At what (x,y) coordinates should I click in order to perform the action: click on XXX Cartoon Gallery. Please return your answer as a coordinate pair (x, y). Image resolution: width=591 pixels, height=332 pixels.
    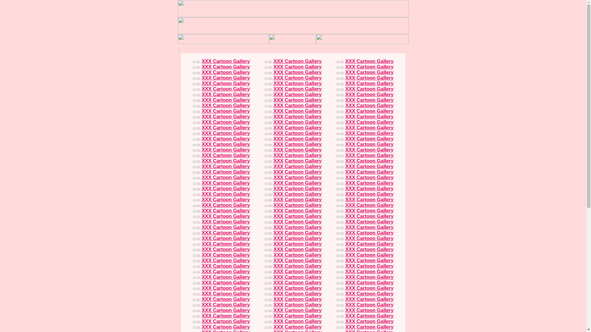
    Looking at the image, I should click on (369, 327).